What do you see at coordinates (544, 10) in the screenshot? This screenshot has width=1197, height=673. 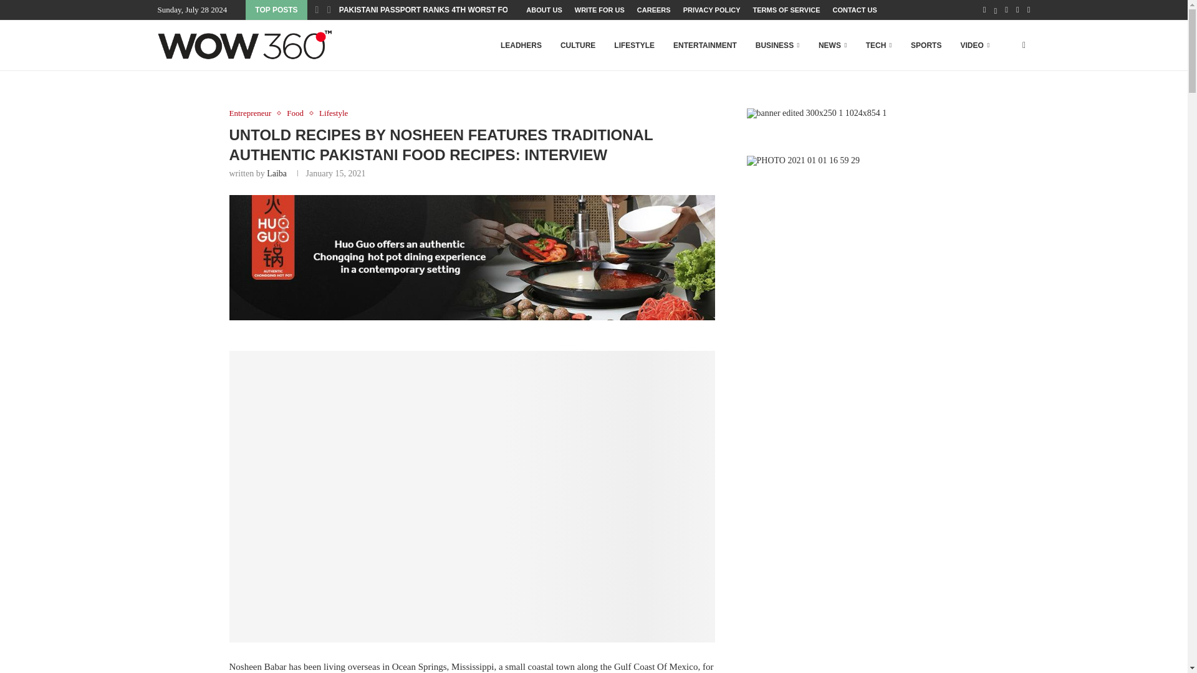 I see `ABOUT US` at bounding box center [544, 10].